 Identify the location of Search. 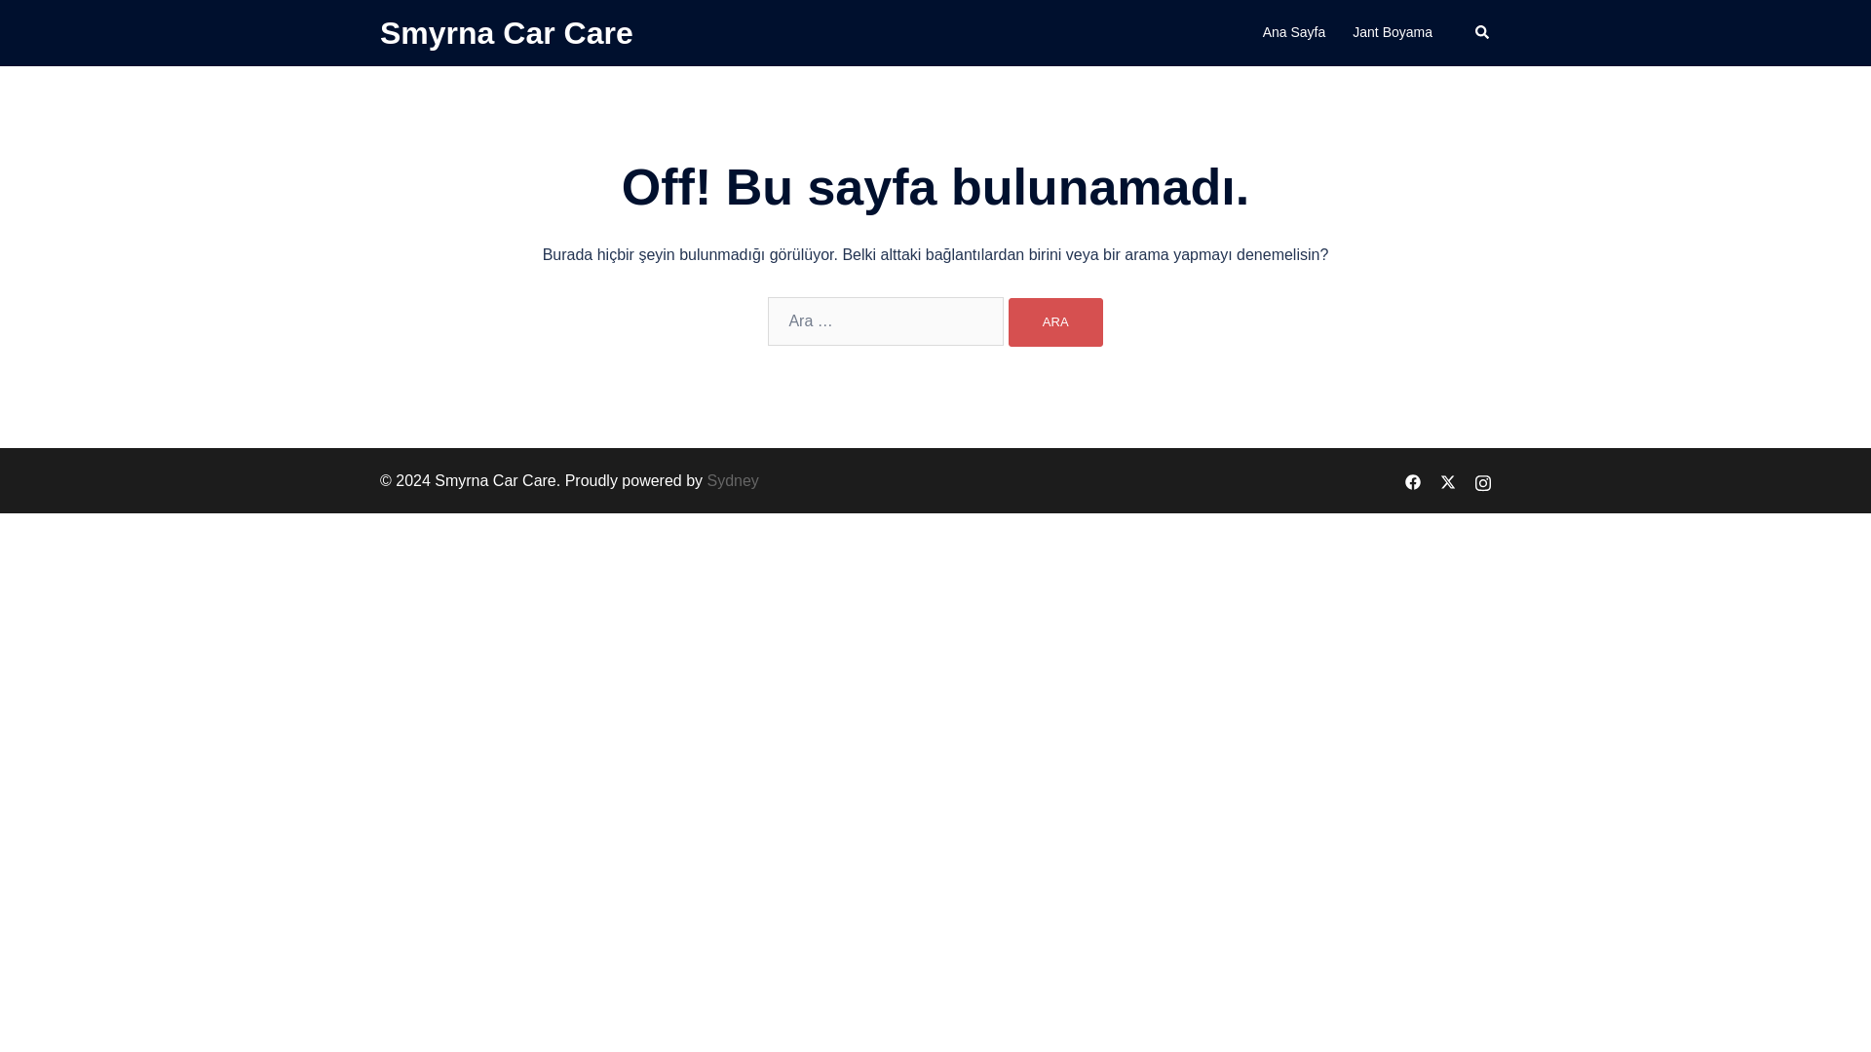
(1483, 33).